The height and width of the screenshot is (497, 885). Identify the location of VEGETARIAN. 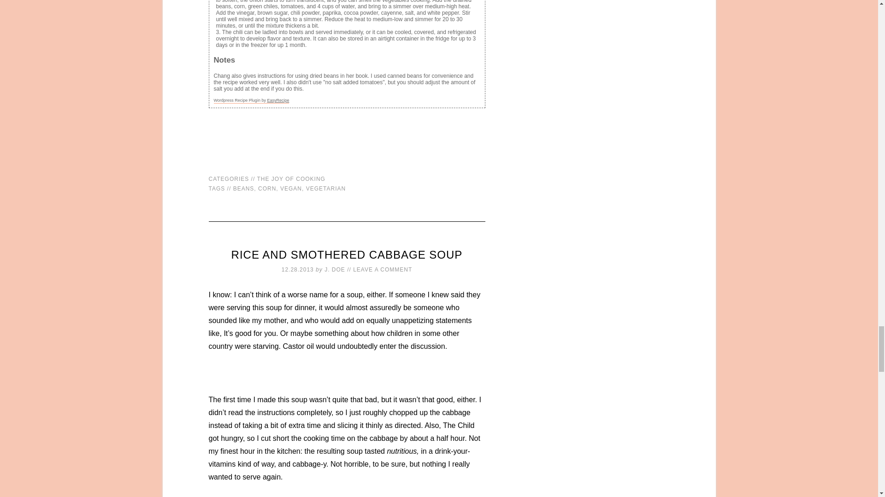
(326, 188).